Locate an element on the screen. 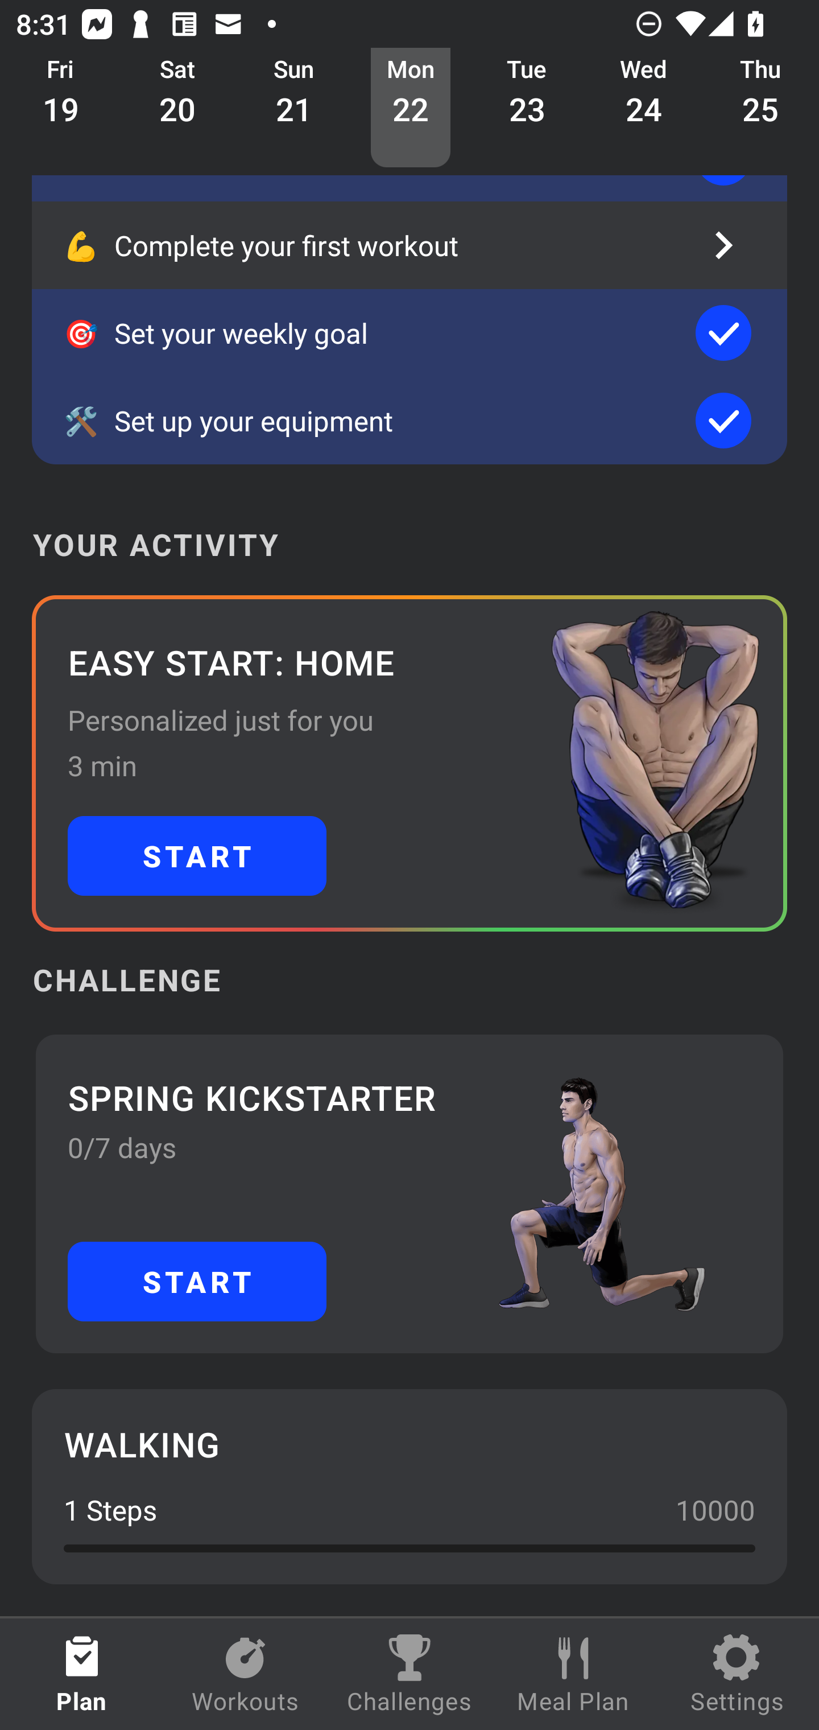  Sun 21 is located at coordinates (294, 108).